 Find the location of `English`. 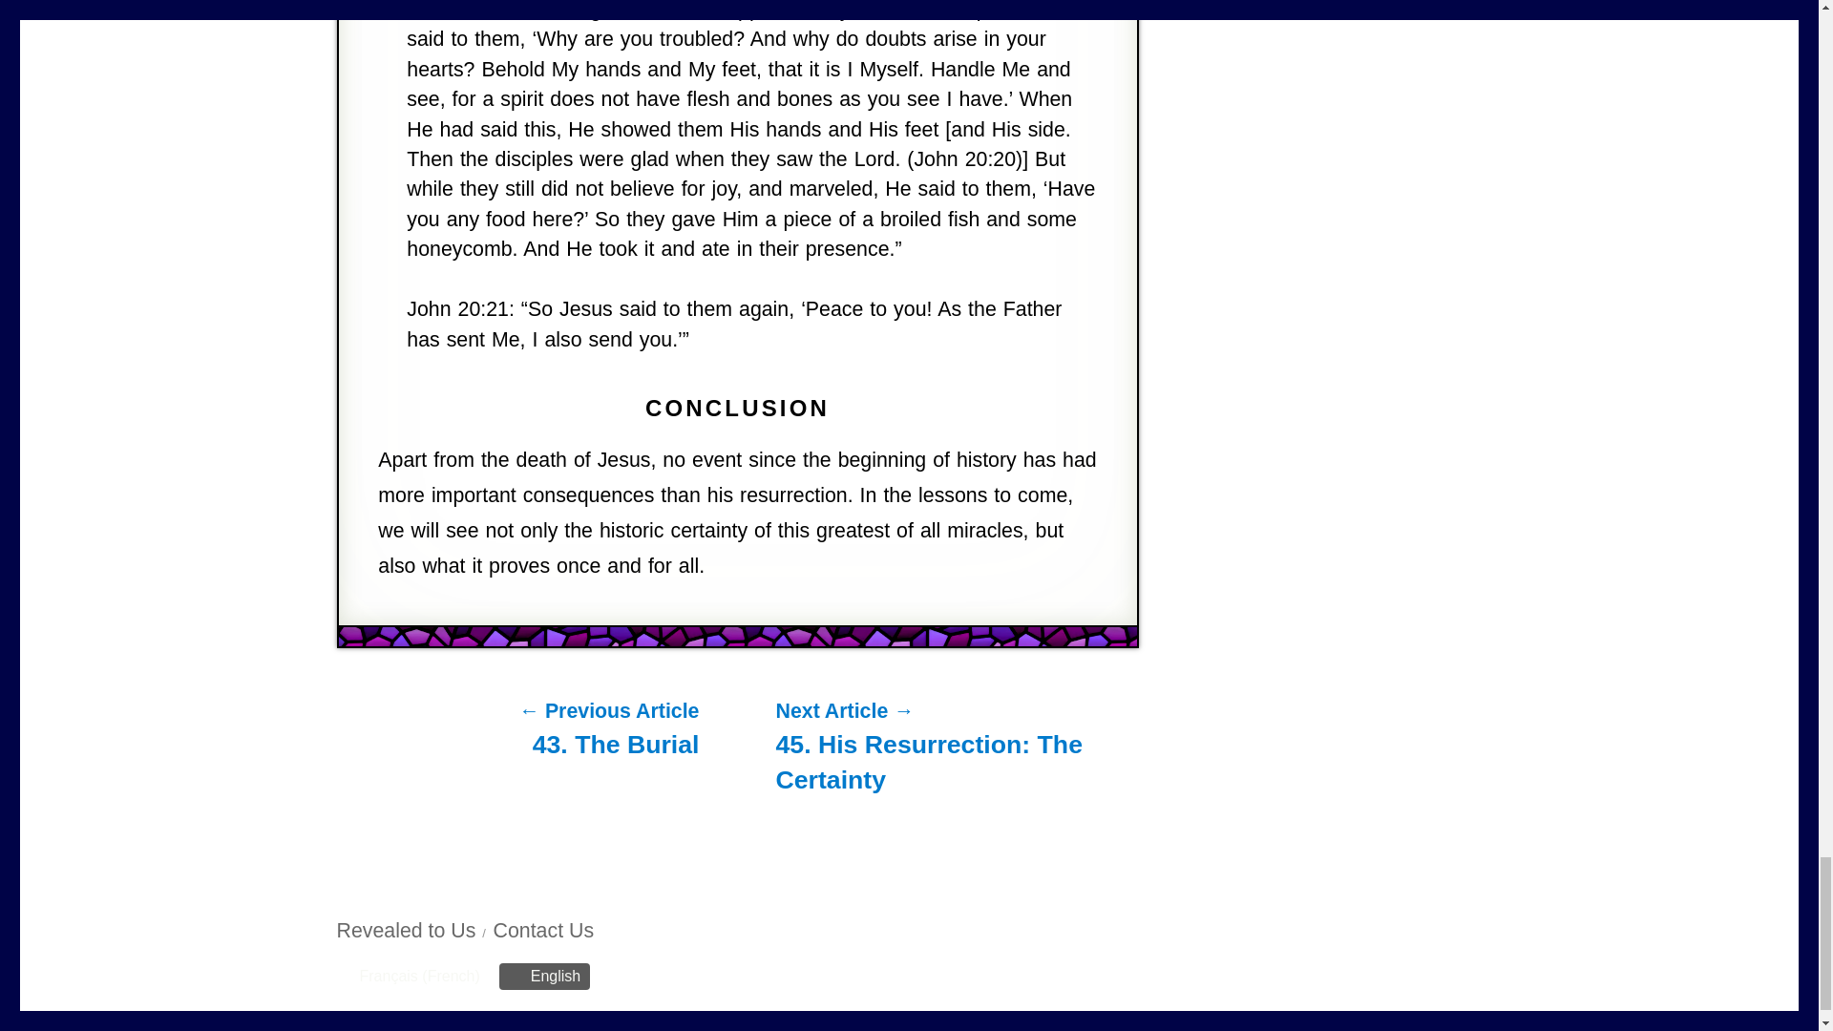

English is located at coordinates (544, 976).